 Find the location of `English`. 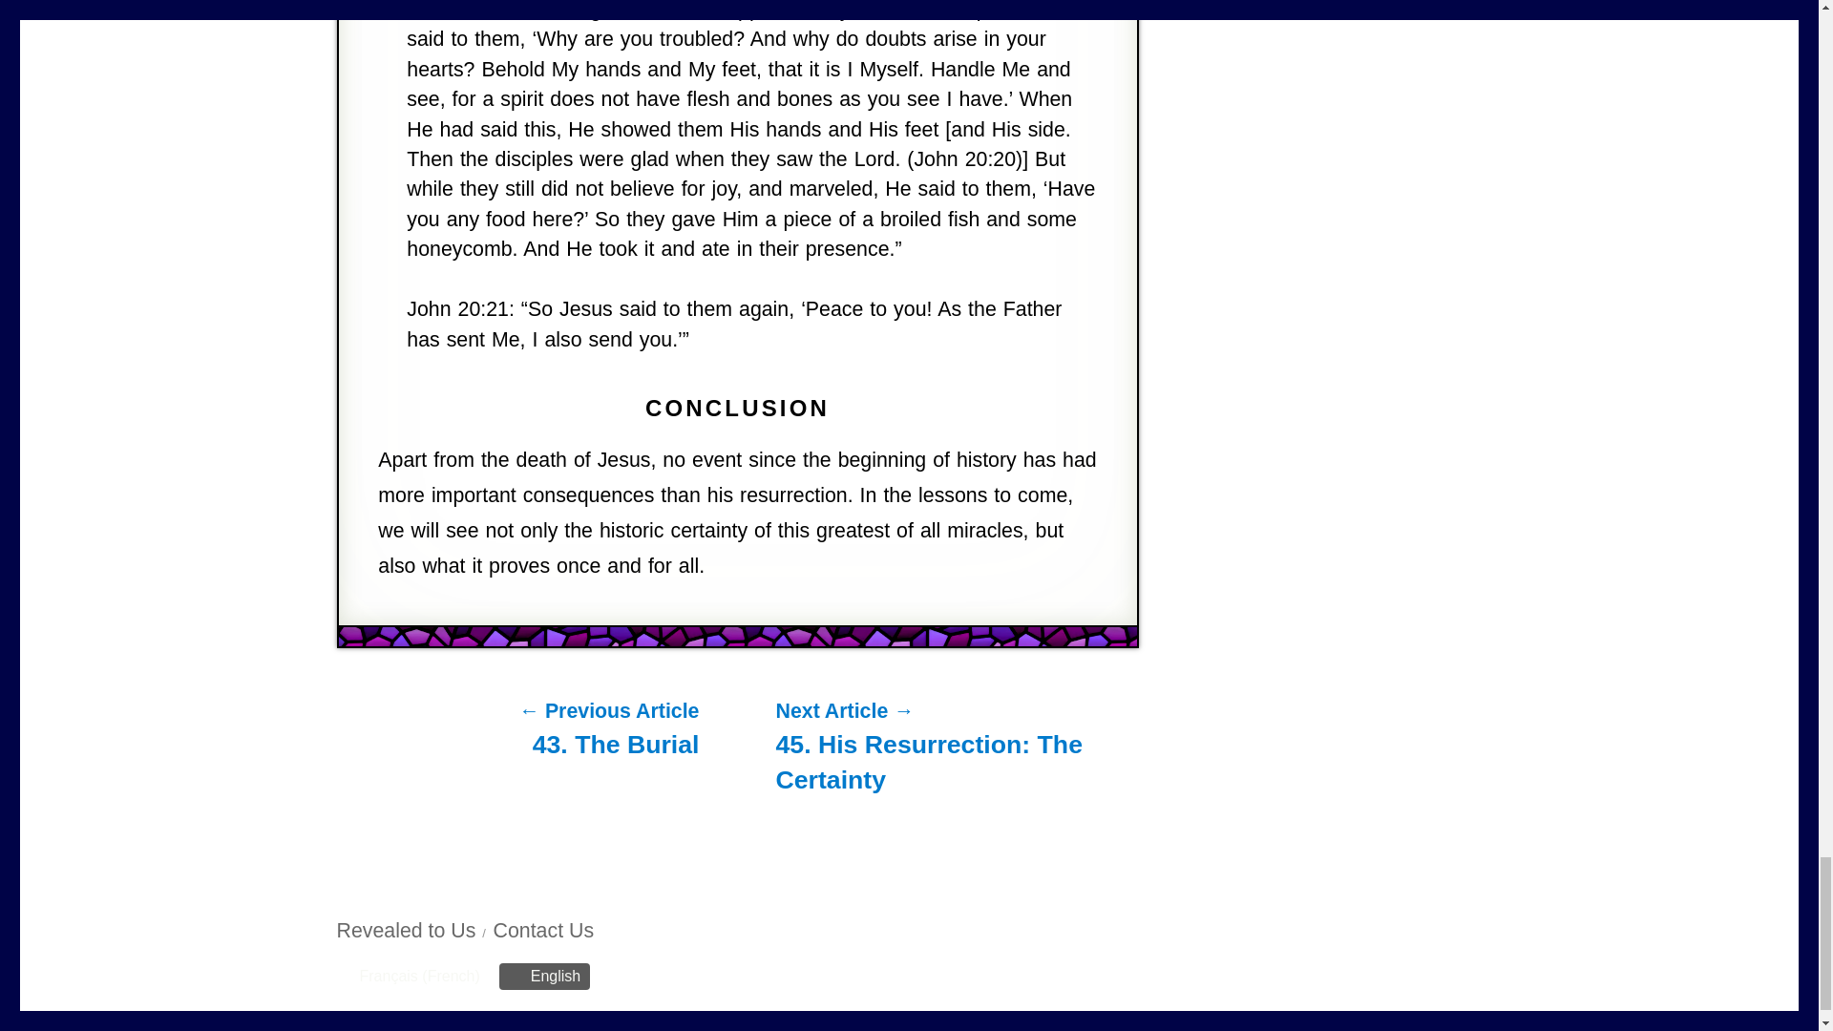

English is located at coordinates (544, 976).